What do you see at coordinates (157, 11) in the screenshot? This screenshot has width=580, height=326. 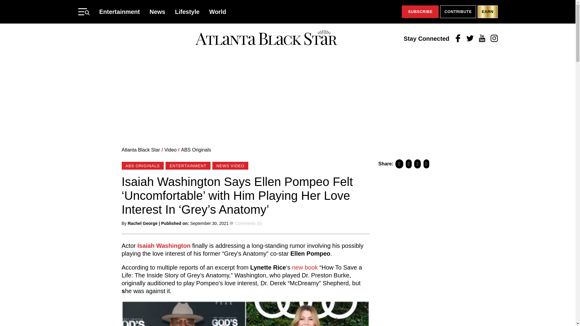 I see `News` at bounding box center [157, 11].